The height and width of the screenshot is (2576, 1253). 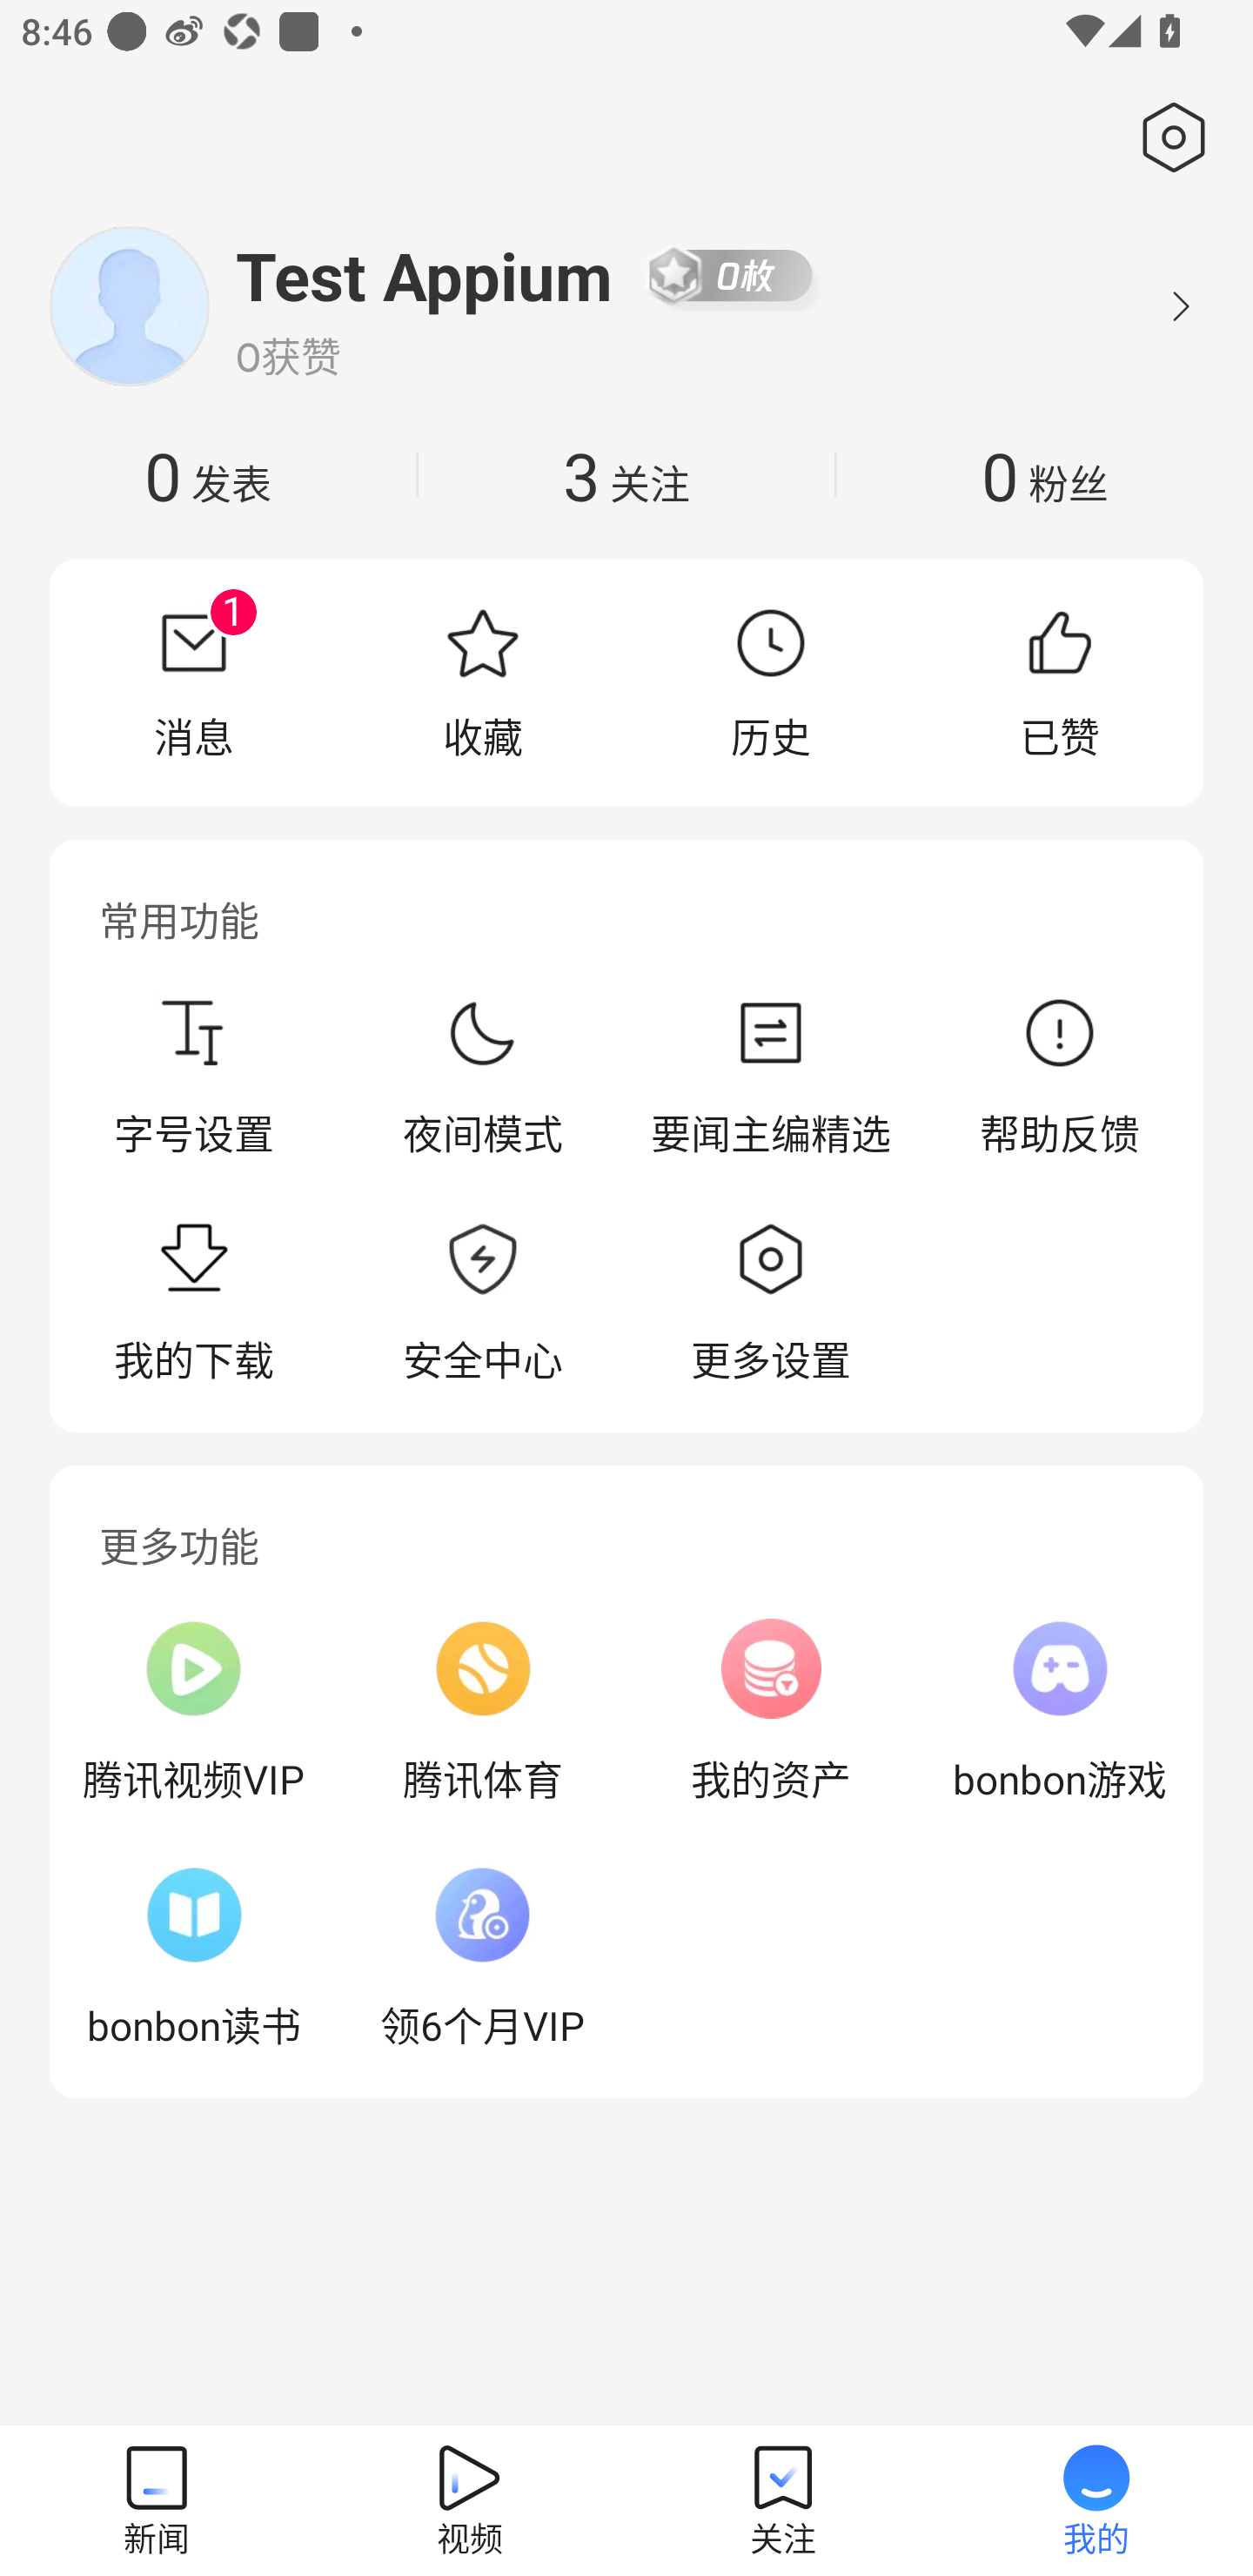 I want to click on 消息，可点击, so click(x=193, y=682).